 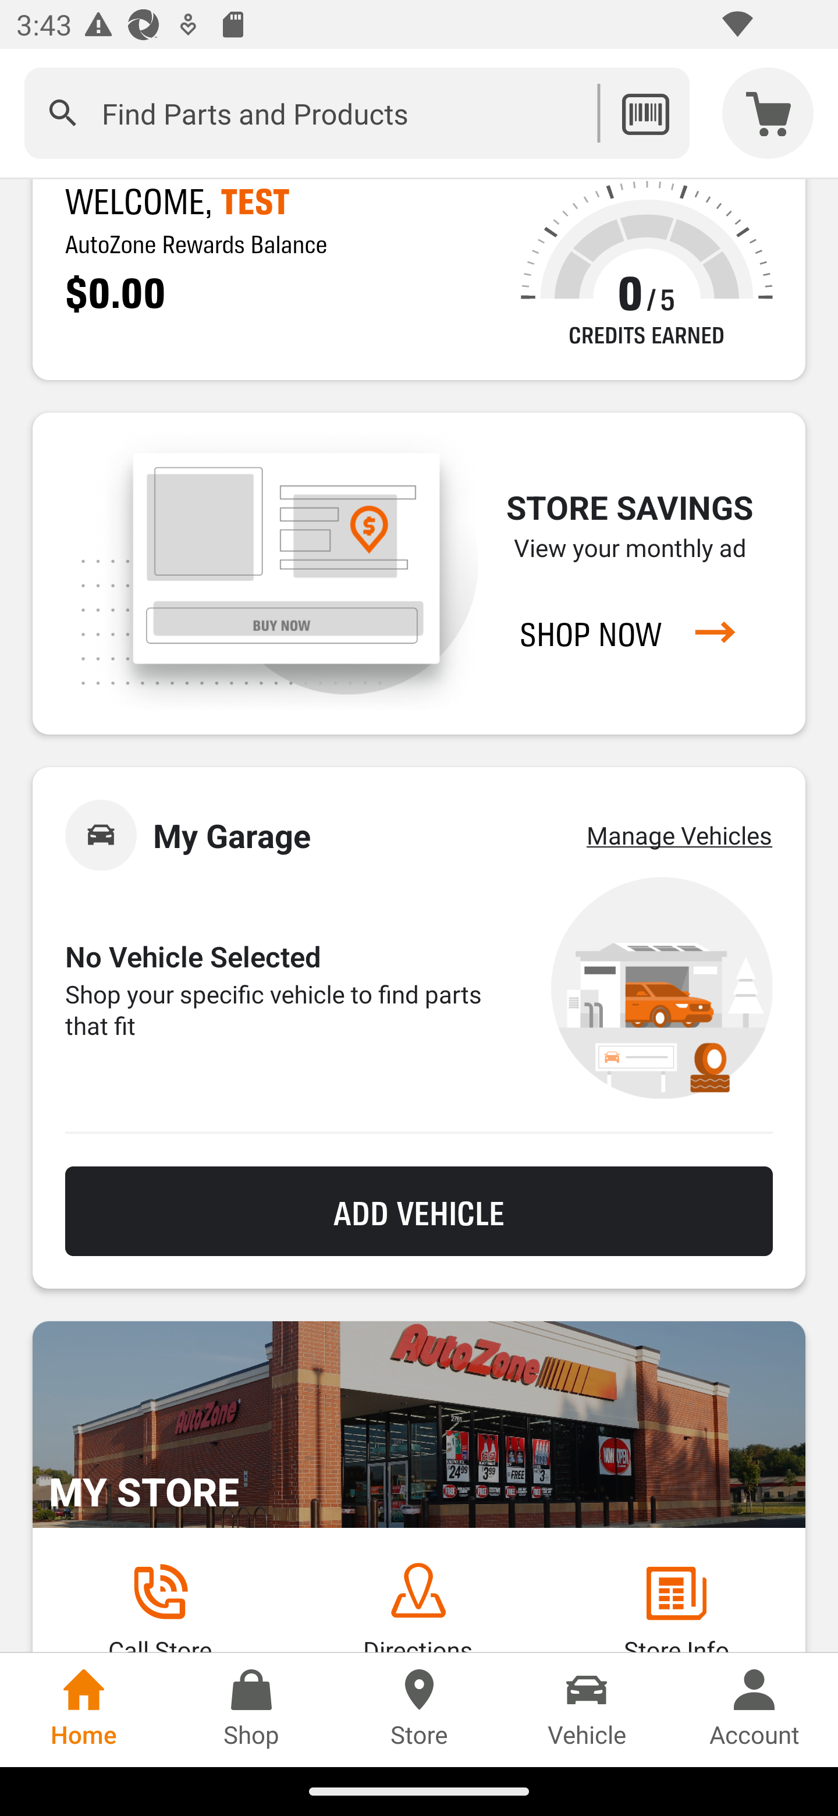 I want to click on  scan-product-to-search , so click(x=645, y=113).